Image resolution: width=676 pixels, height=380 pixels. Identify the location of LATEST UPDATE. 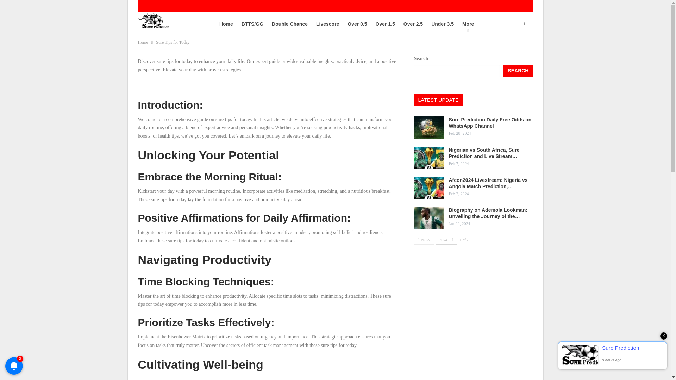
(438, 100).